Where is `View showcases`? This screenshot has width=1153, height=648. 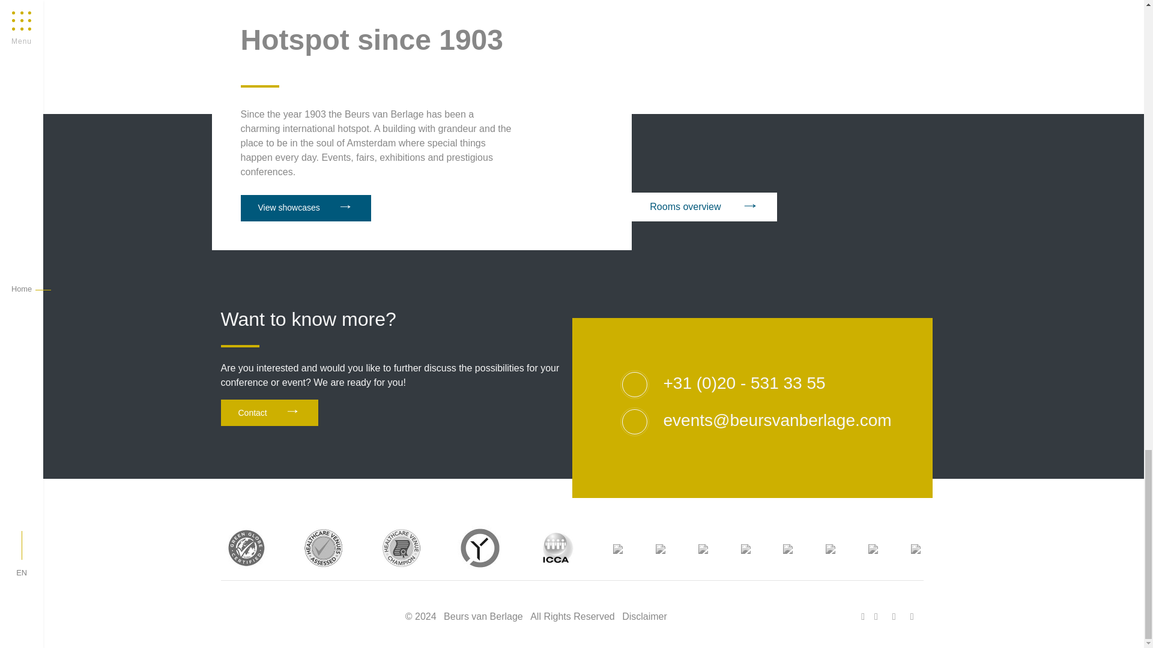
View showcases is located at coordinates (305, 208).